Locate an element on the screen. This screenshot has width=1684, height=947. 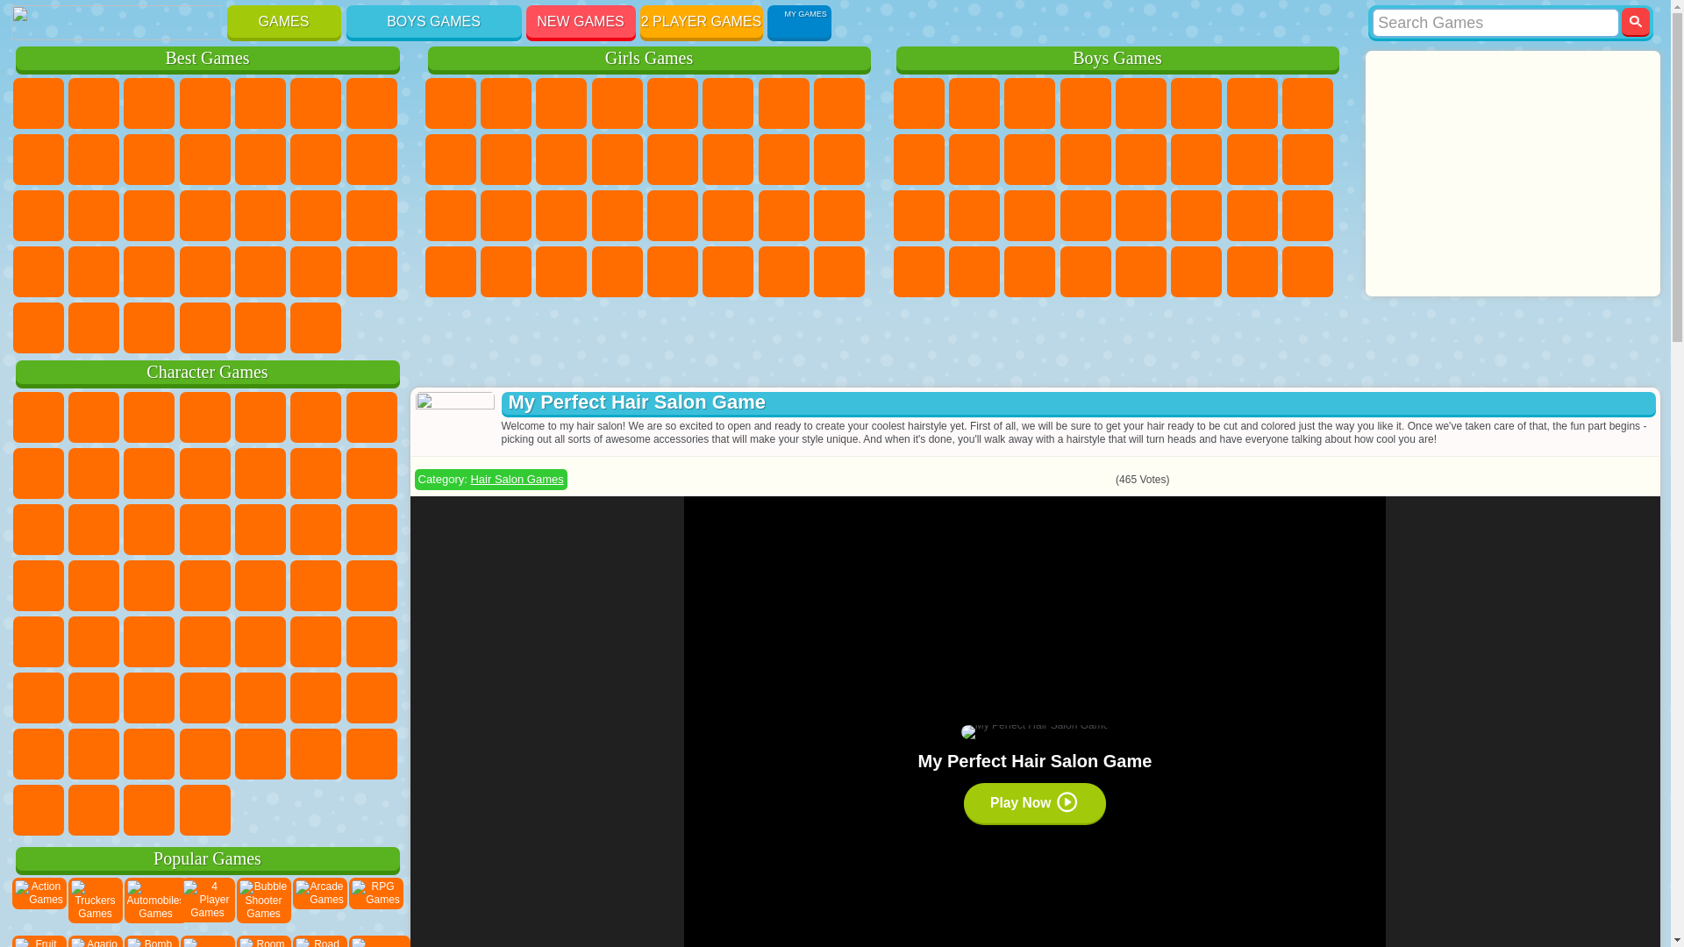
Bus is located at coordinates (917, 272).